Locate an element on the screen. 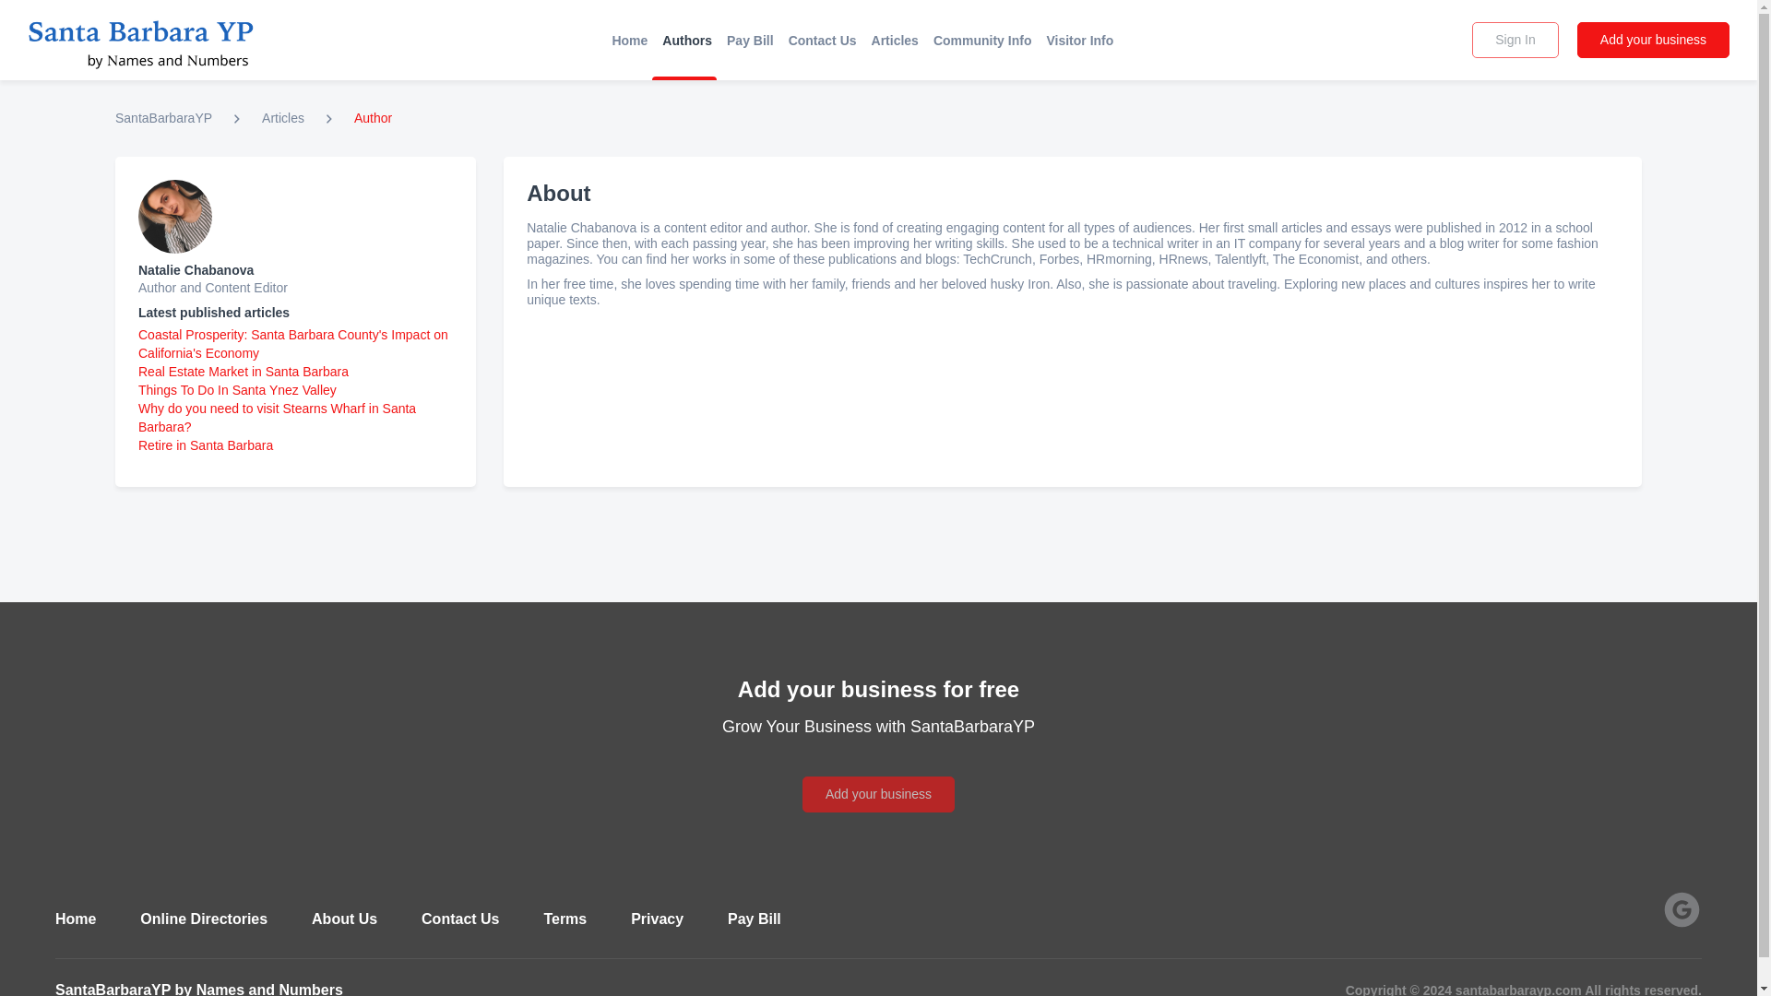  Home is located at coordinates (75, 919).